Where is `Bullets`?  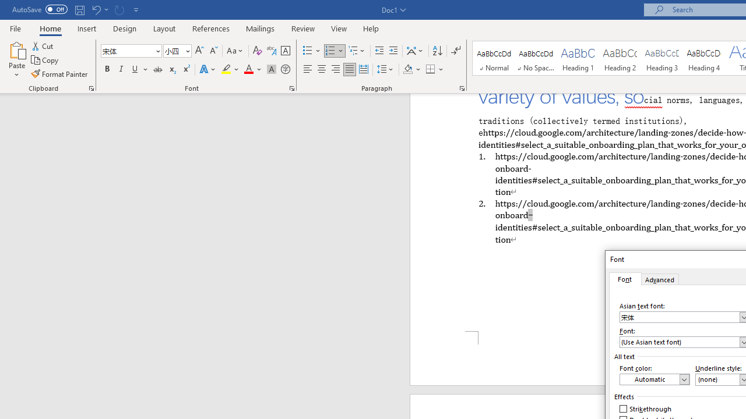
Bullets is located at coordinates (308, 51).